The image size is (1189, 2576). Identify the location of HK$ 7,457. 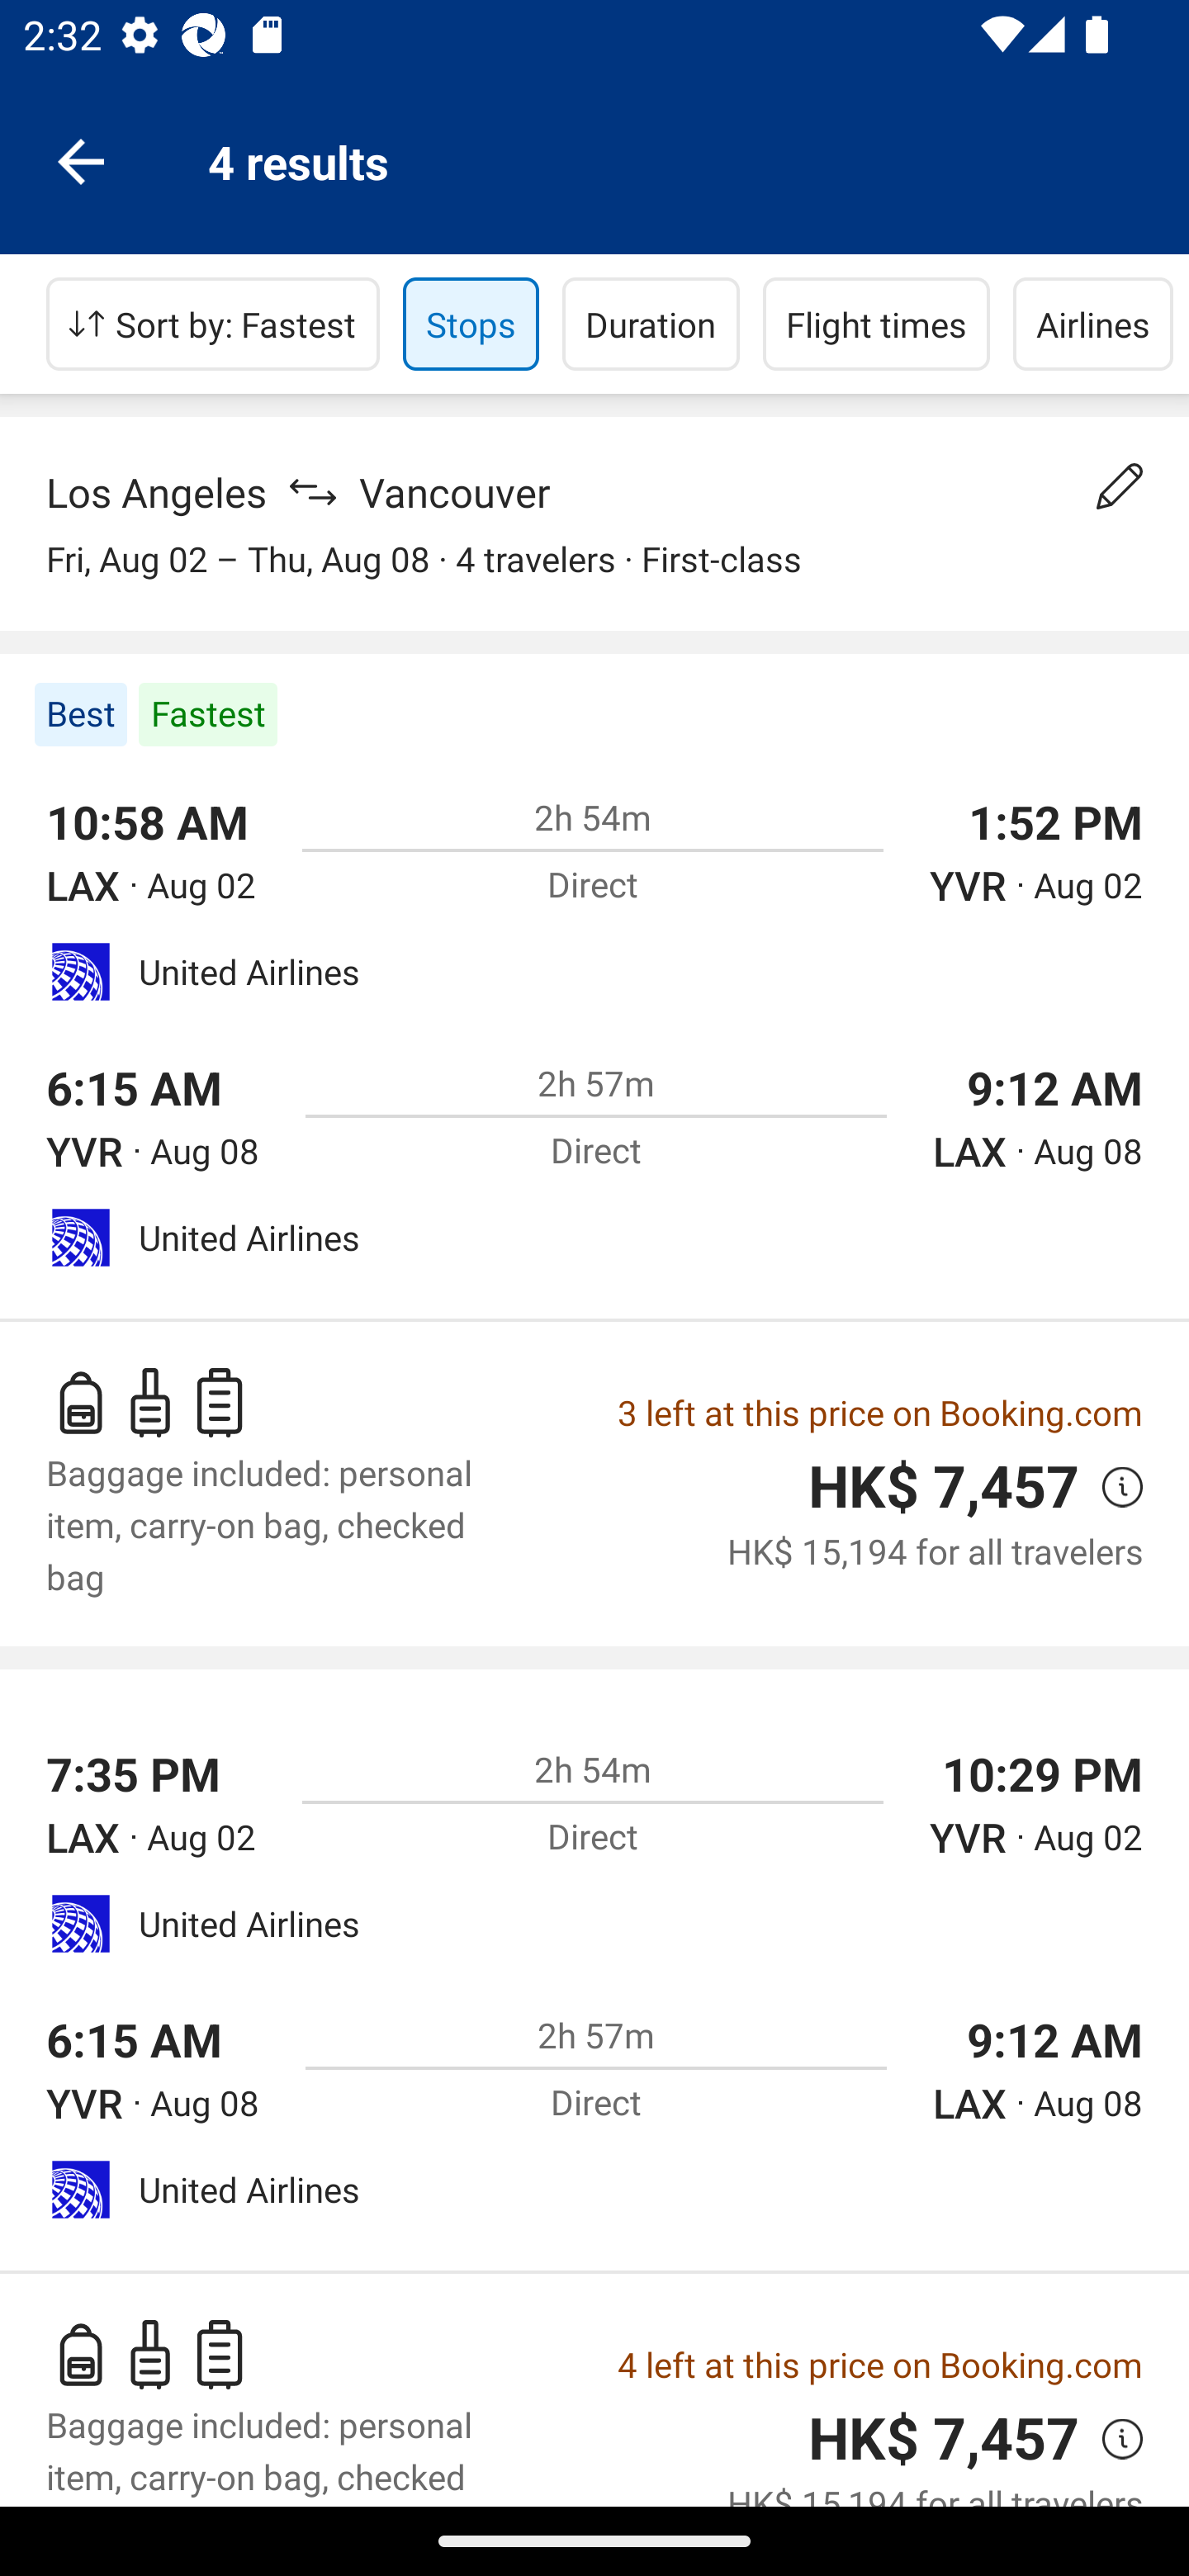
(944, 1488).